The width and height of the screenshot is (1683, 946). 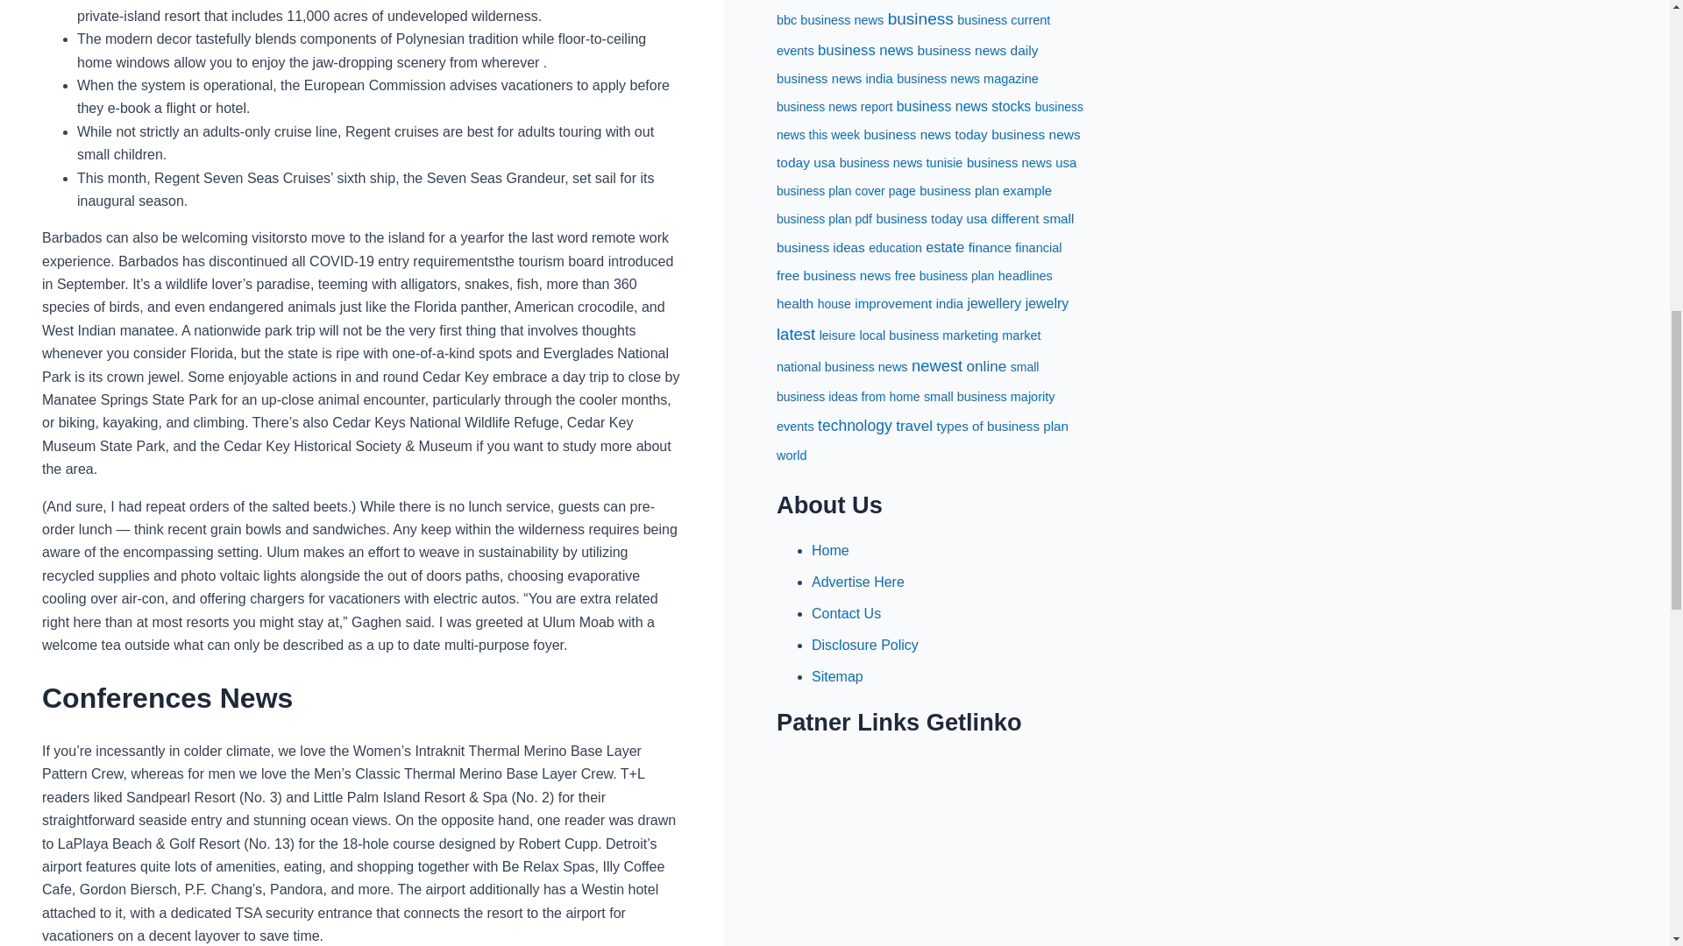 I want to click on business news magazine, so click(x=968, y=79).